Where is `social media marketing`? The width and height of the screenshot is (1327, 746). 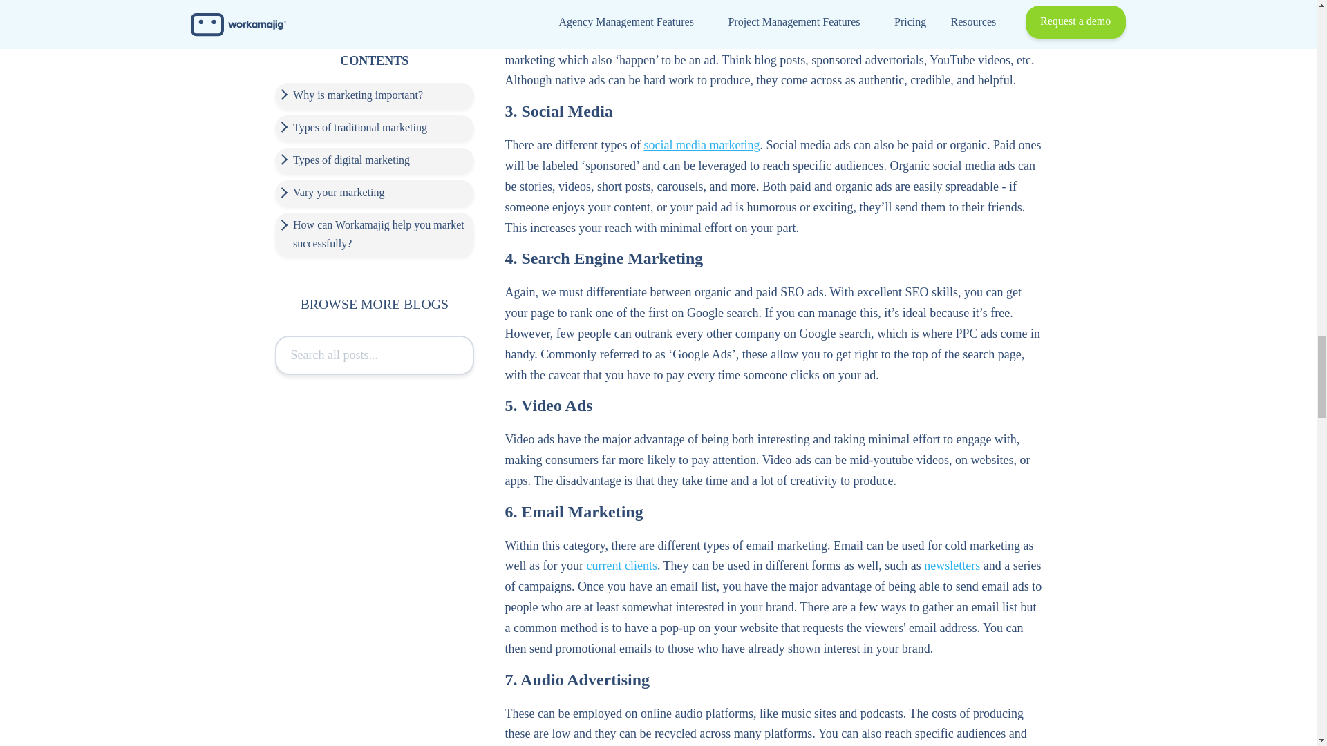 social media marketing is located at coordinates (702, 145).